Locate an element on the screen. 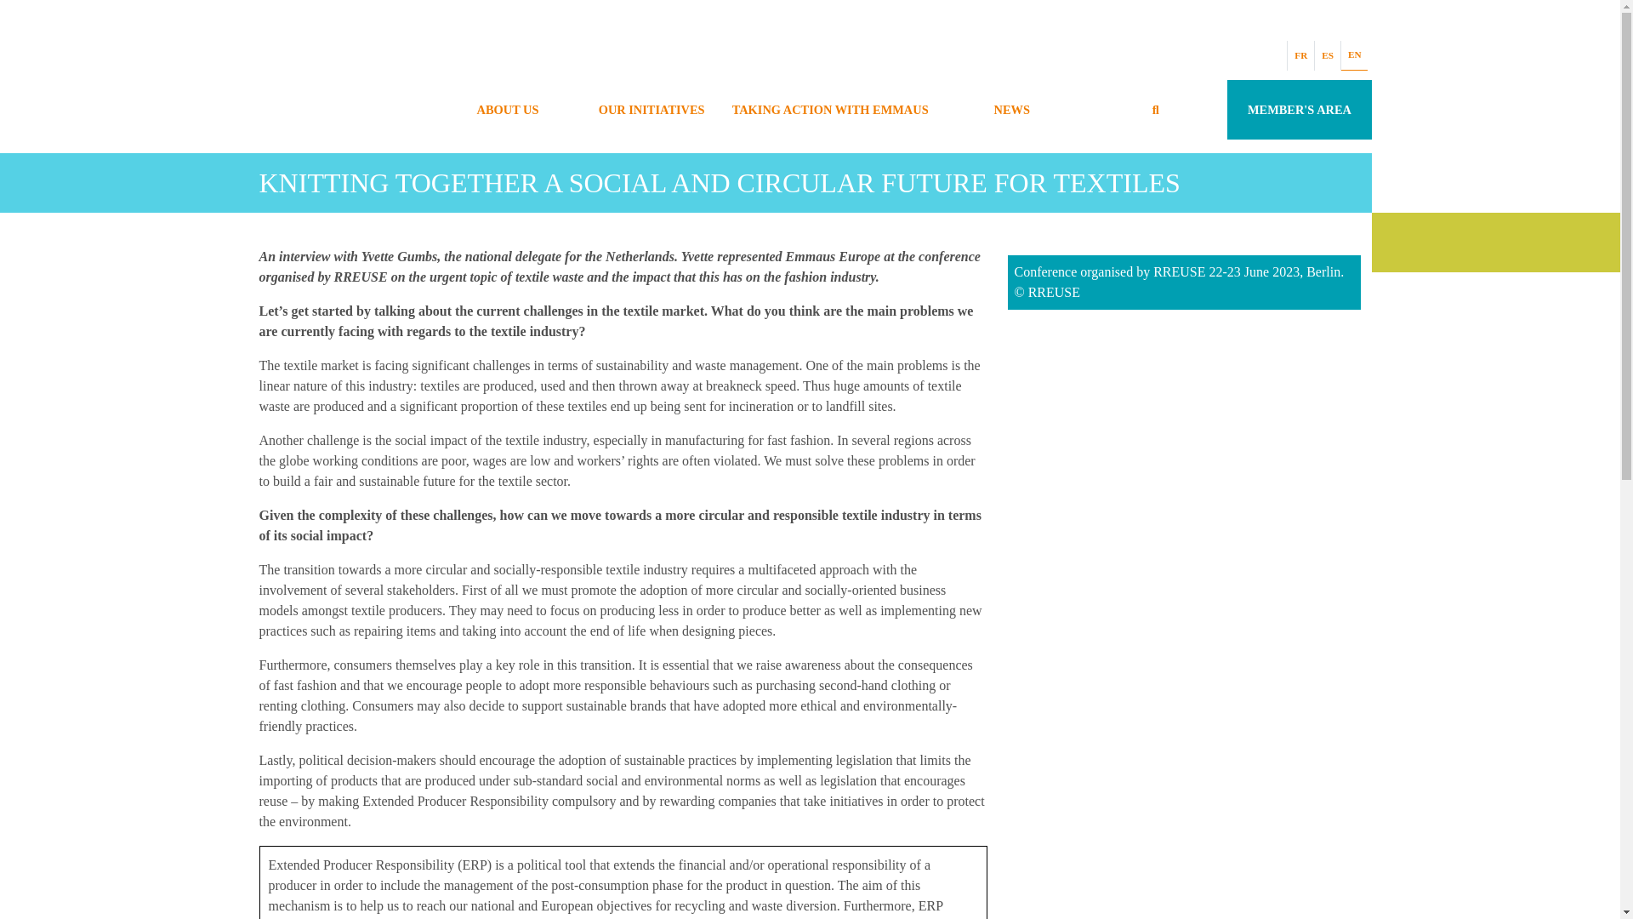 The image size is (1633, 919). ABOUT US is located at coordinates (507, 109).